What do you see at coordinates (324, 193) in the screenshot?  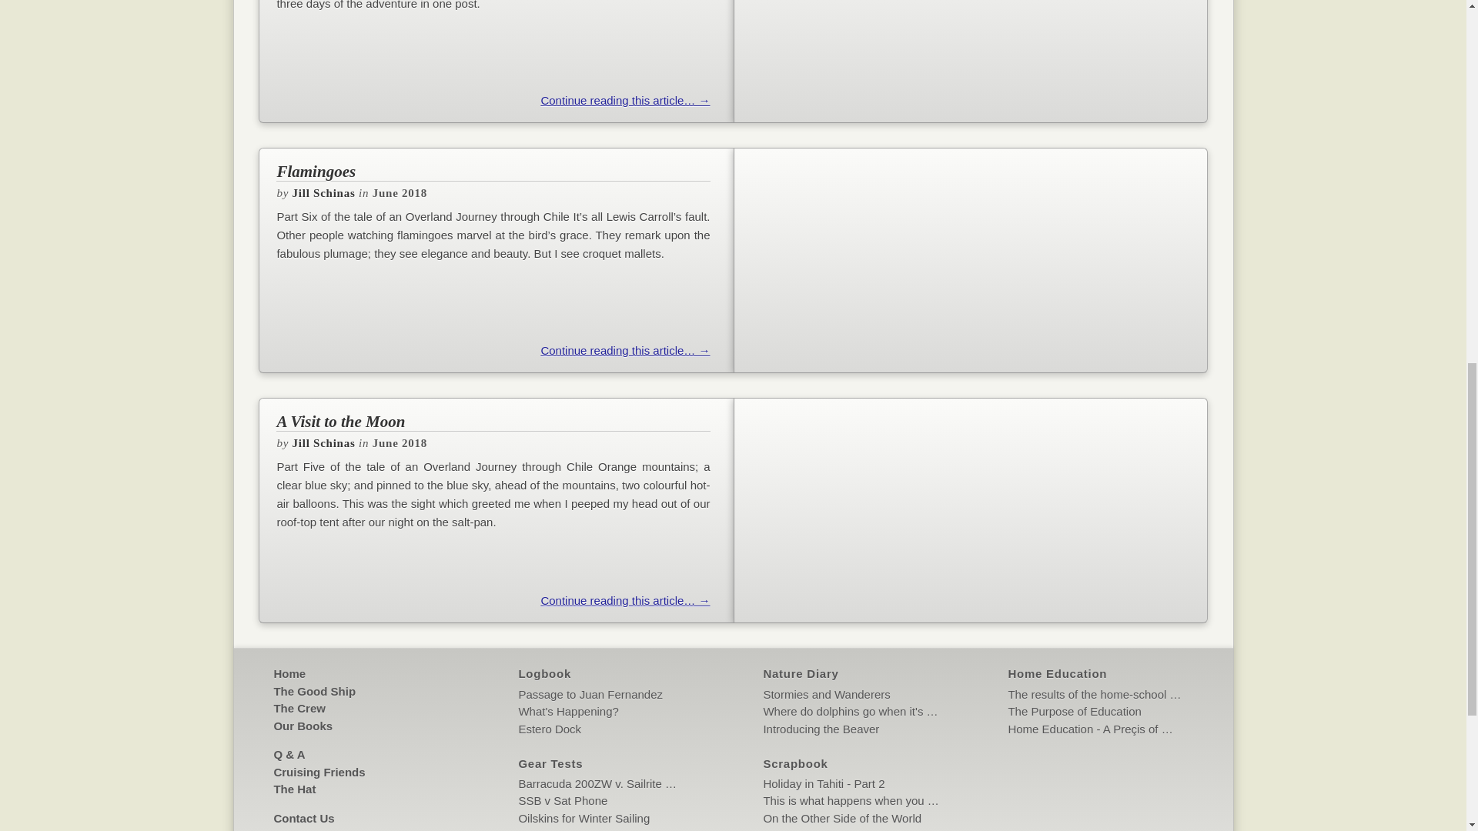 I see `Jill Schinas` at bounding box center [324, 193].